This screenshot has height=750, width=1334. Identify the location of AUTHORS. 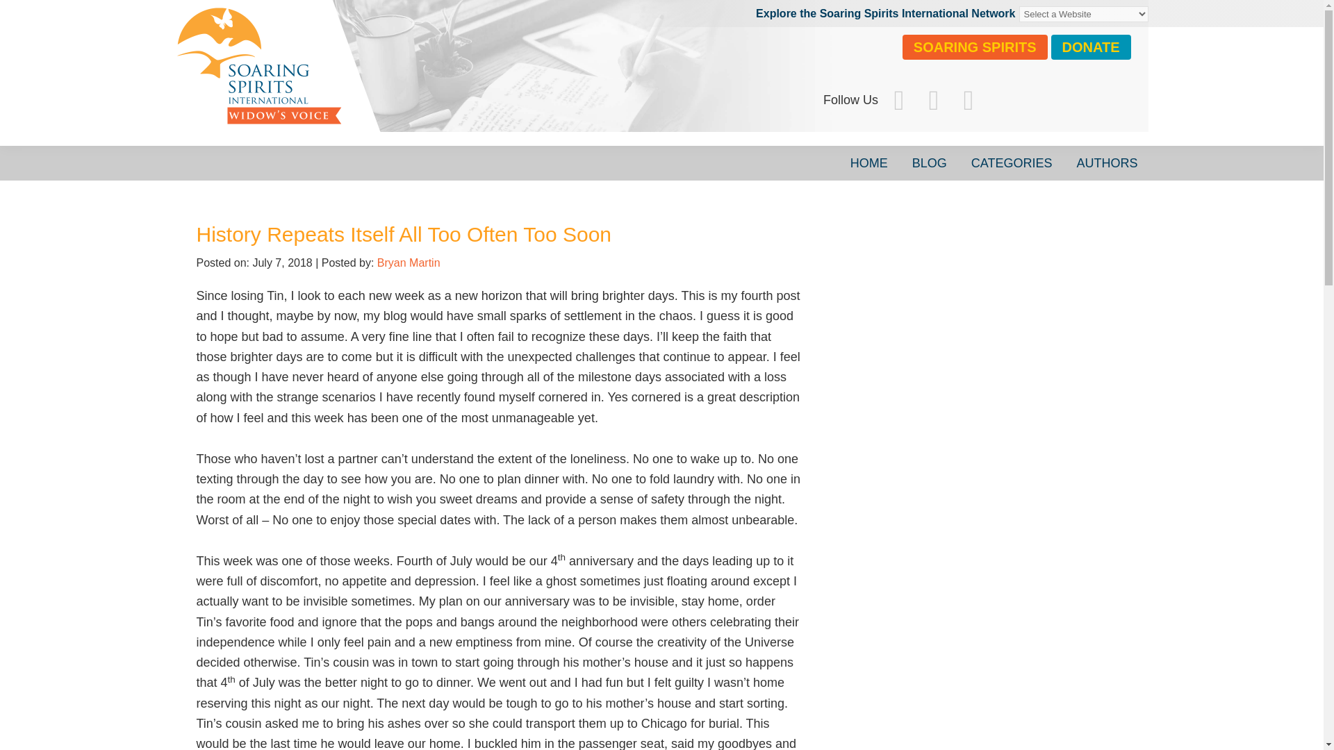
(1106, 162).